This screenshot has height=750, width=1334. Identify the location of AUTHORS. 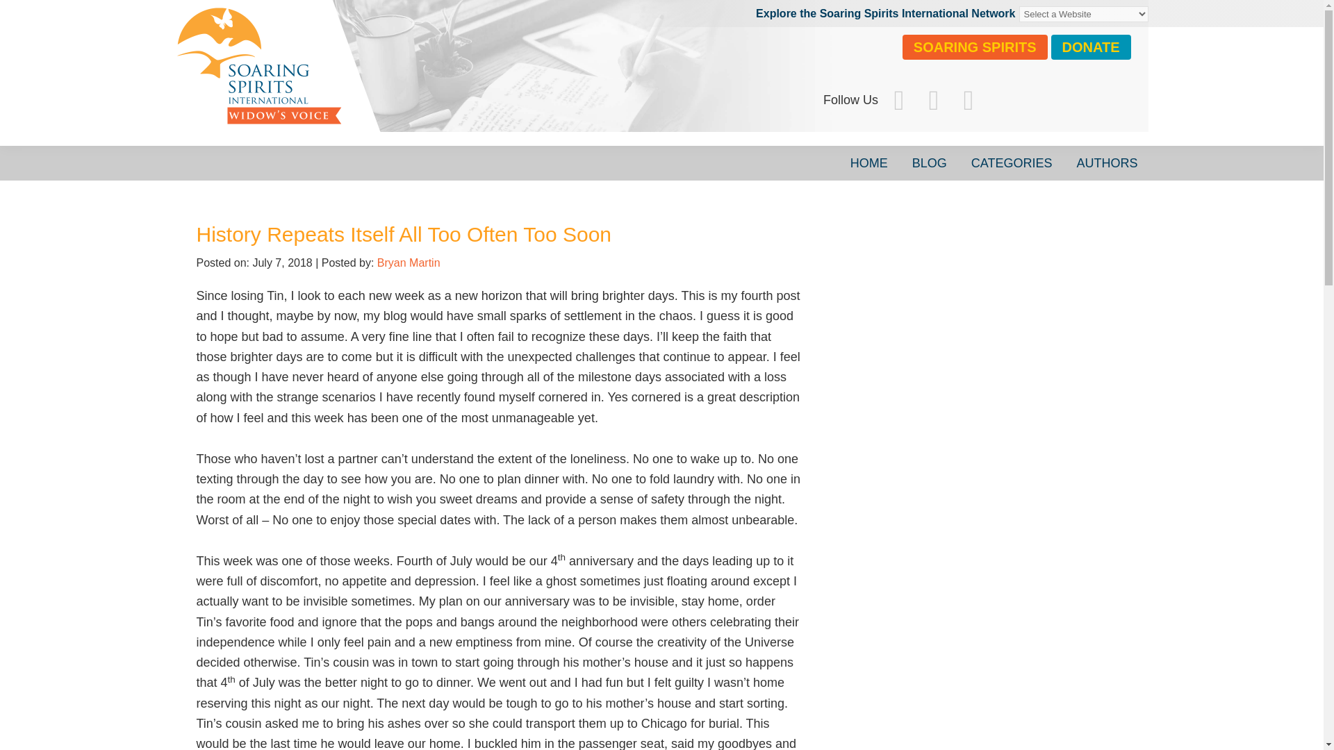
(1106, 162).